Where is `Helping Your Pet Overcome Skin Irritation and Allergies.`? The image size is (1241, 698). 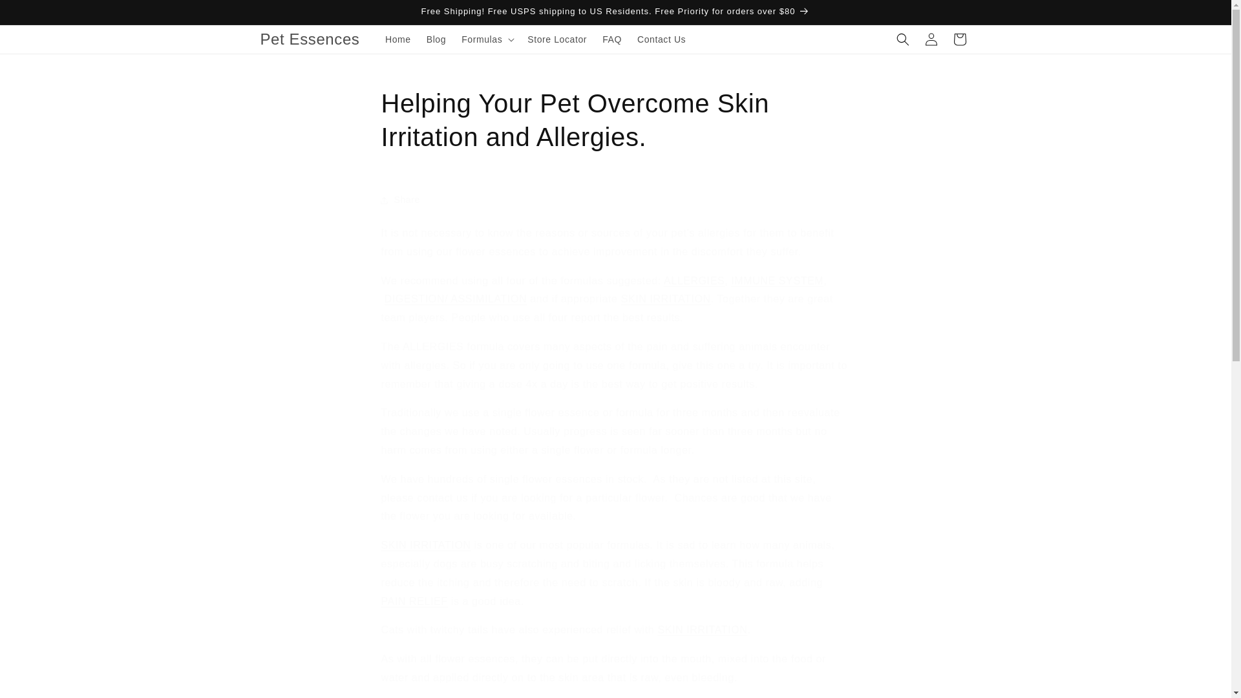 Helping Your Pet Overcome Skin Irritation and Allergies. is located at coordinates (615, 120).